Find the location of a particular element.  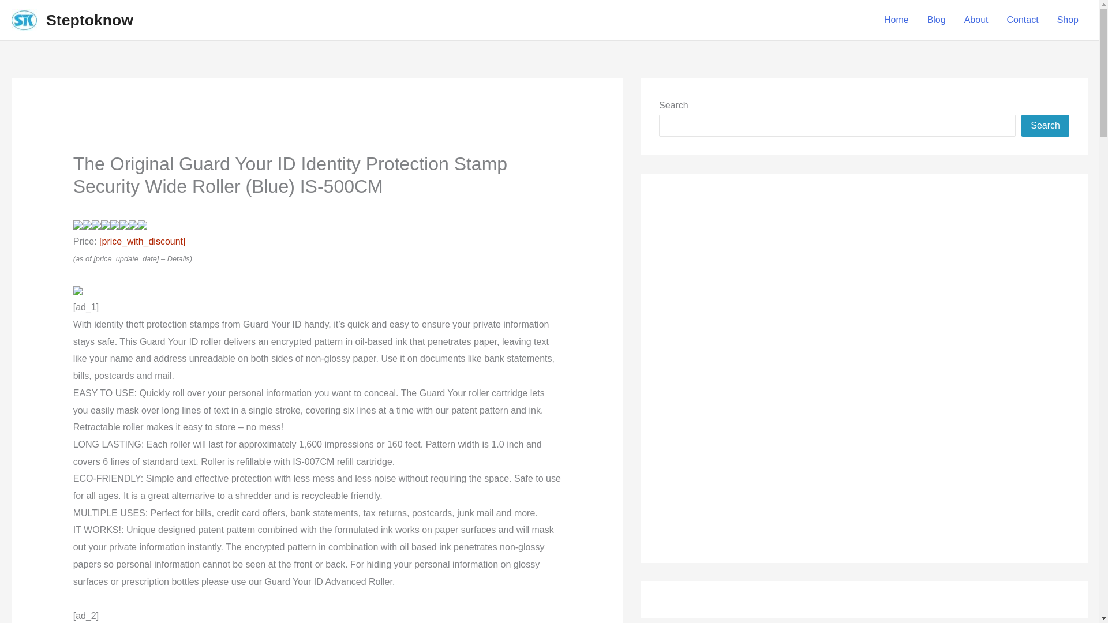

Blog is located at coordinates (937, 20).